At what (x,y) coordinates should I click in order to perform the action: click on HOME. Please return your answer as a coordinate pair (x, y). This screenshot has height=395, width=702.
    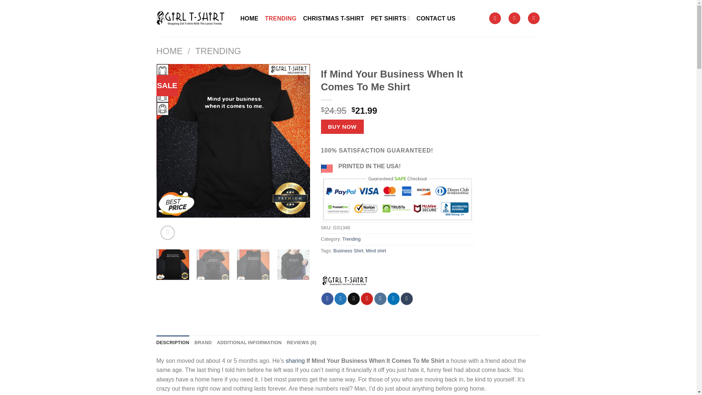
    Looking at the image, I should click on (170, 51).